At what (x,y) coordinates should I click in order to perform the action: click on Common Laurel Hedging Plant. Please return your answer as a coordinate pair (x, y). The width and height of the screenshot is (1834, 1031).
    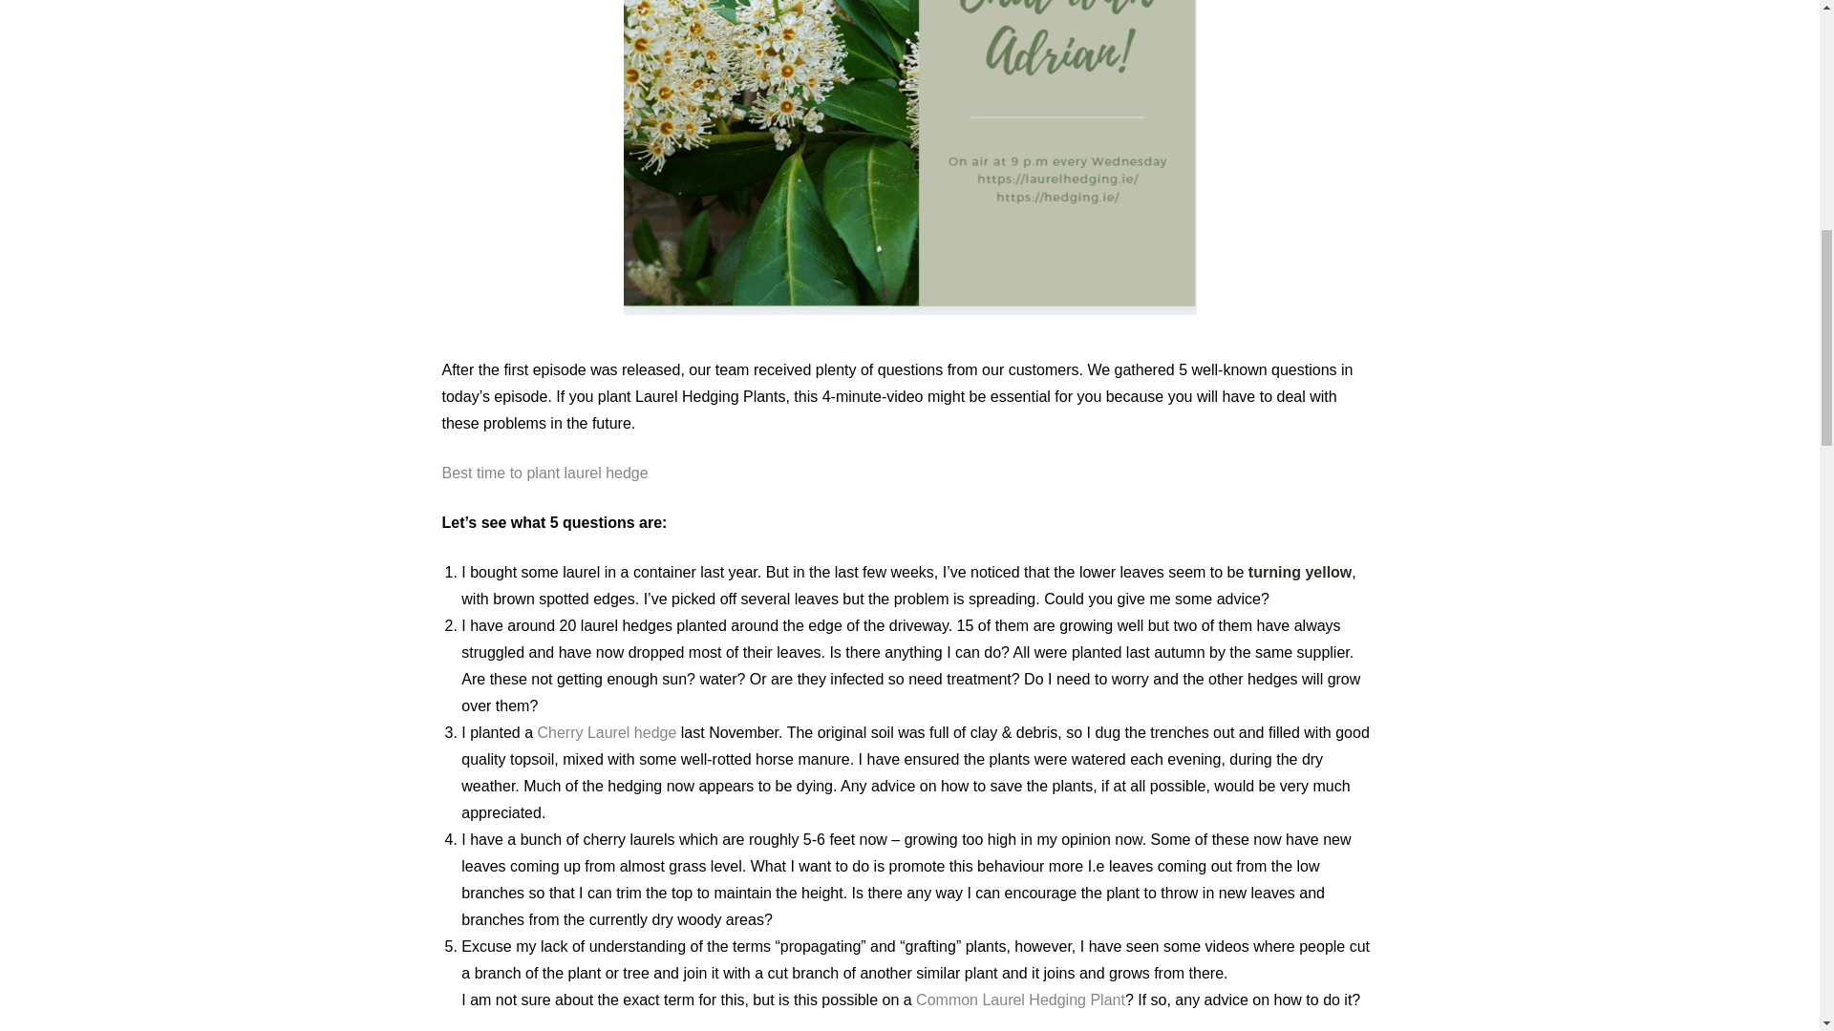
    Looking at the image, I should click on (1020, 999).